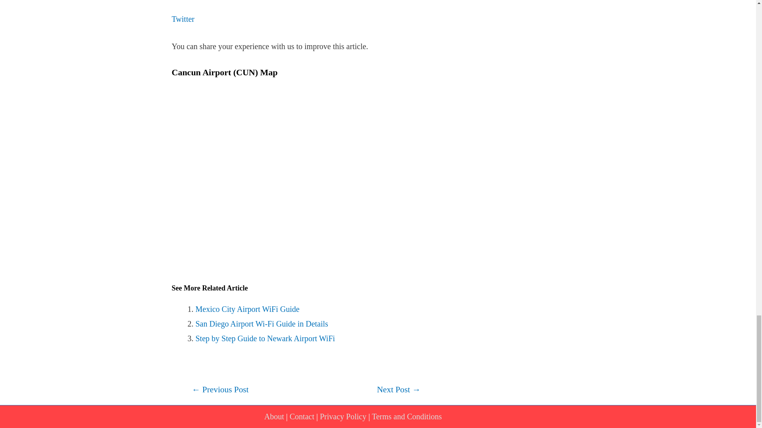  I want to click on Contact, so click(302, 416).